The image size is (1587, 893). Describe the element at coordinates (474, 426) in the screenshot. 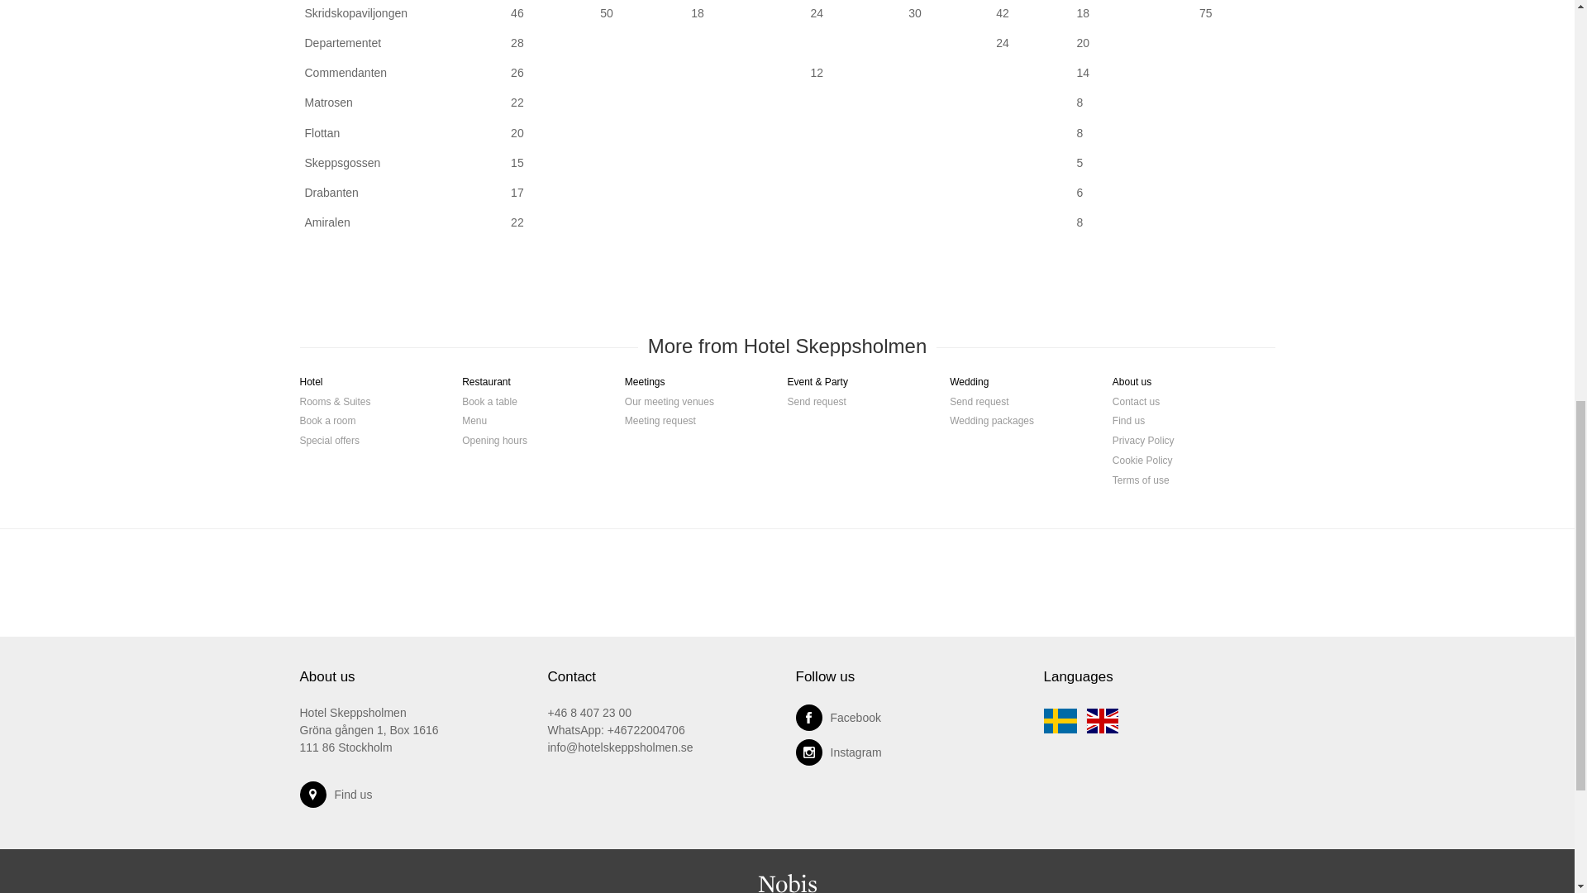

I see `Menu` at that location.